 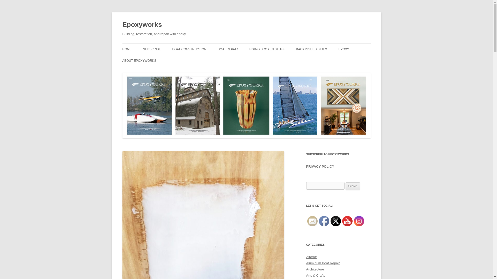 I want to click on ABOUT EPOXYWORKS, so click(x=139, y=60).